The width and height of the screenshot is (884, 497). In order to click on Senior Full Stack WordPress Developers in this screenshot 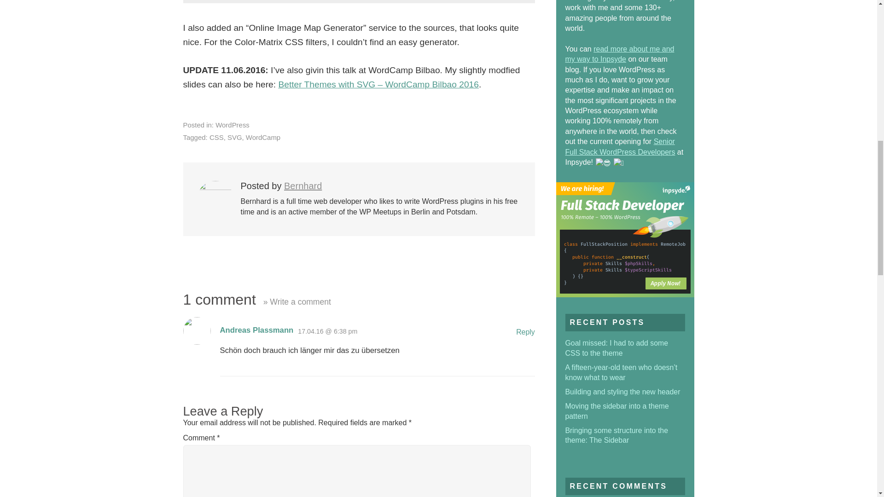, I will do `click(620, 146)`.